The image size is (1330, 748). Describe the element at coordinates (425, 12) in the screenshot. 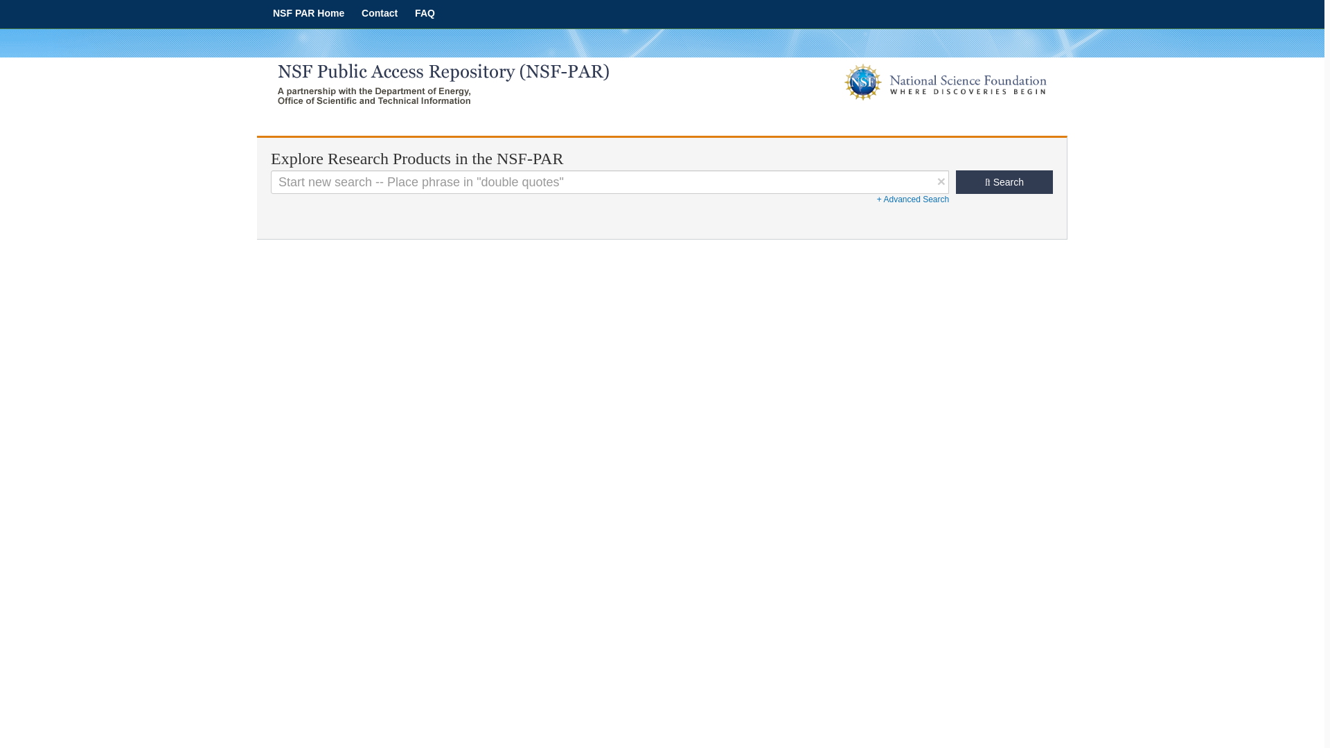

I see `NSF PAR FAQ` at that location.